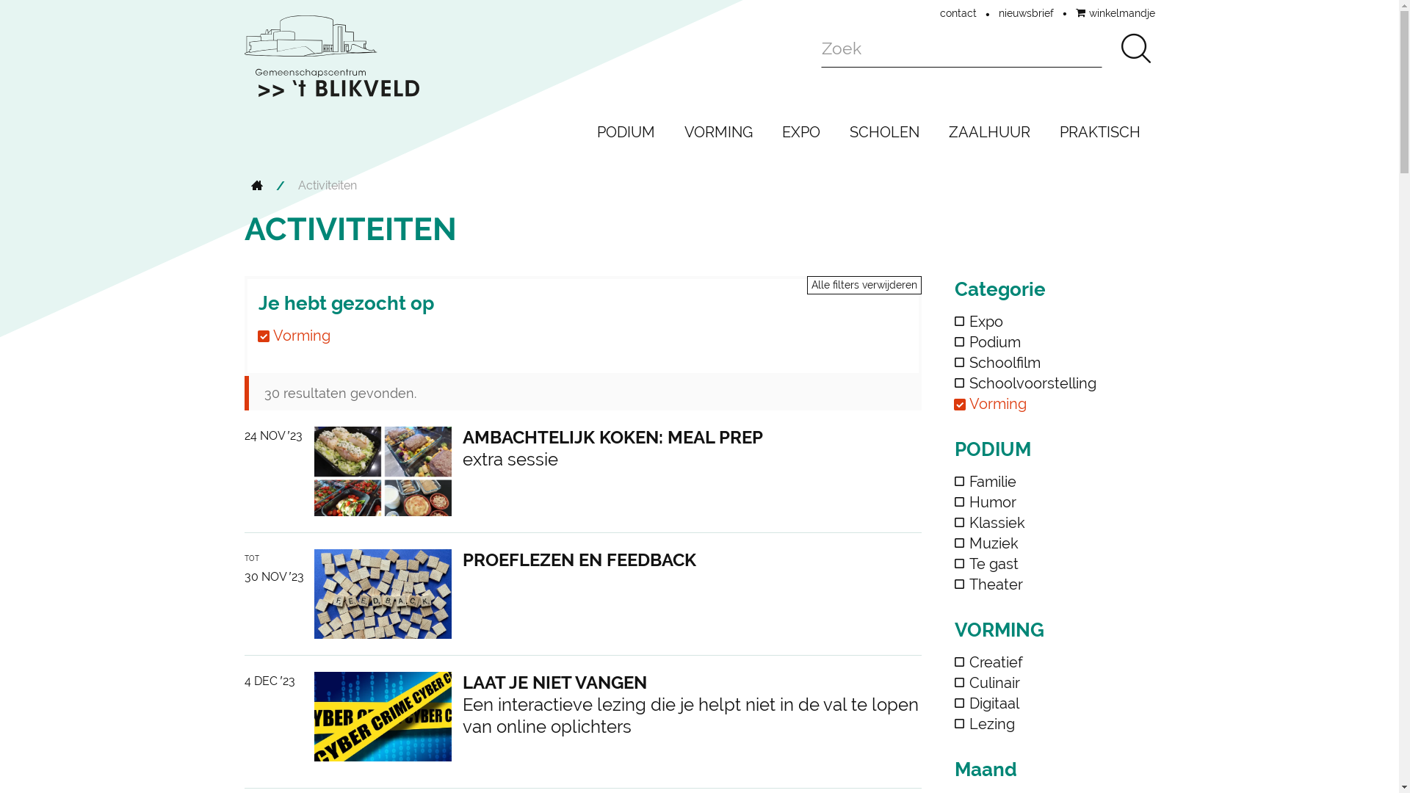  Describe the element at coordinates (626, 132) in the screenshot. I see `PODIUM` at that location.